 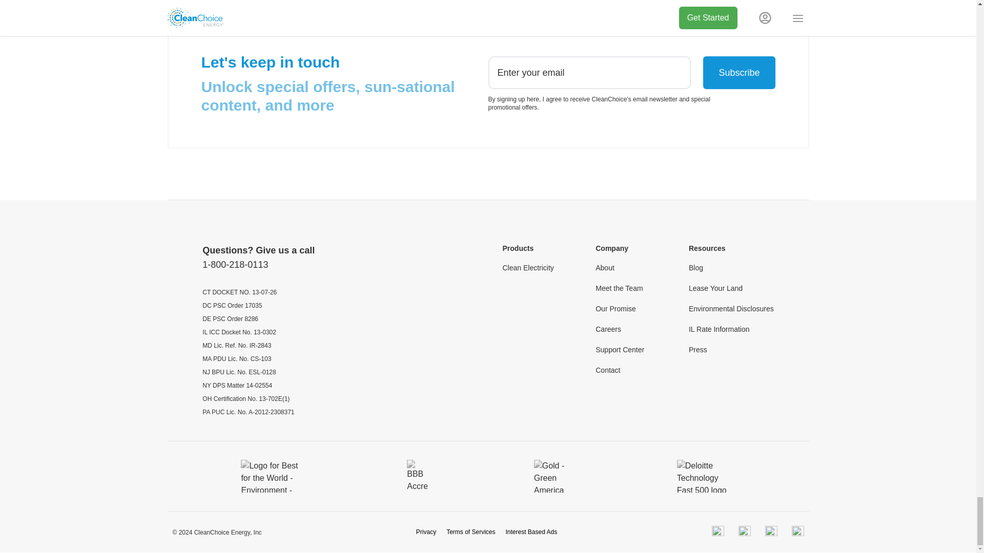 What do you see at coordinates (607, 370) in the screenshot?
I see `Contact` at bounding box center [607, 370].